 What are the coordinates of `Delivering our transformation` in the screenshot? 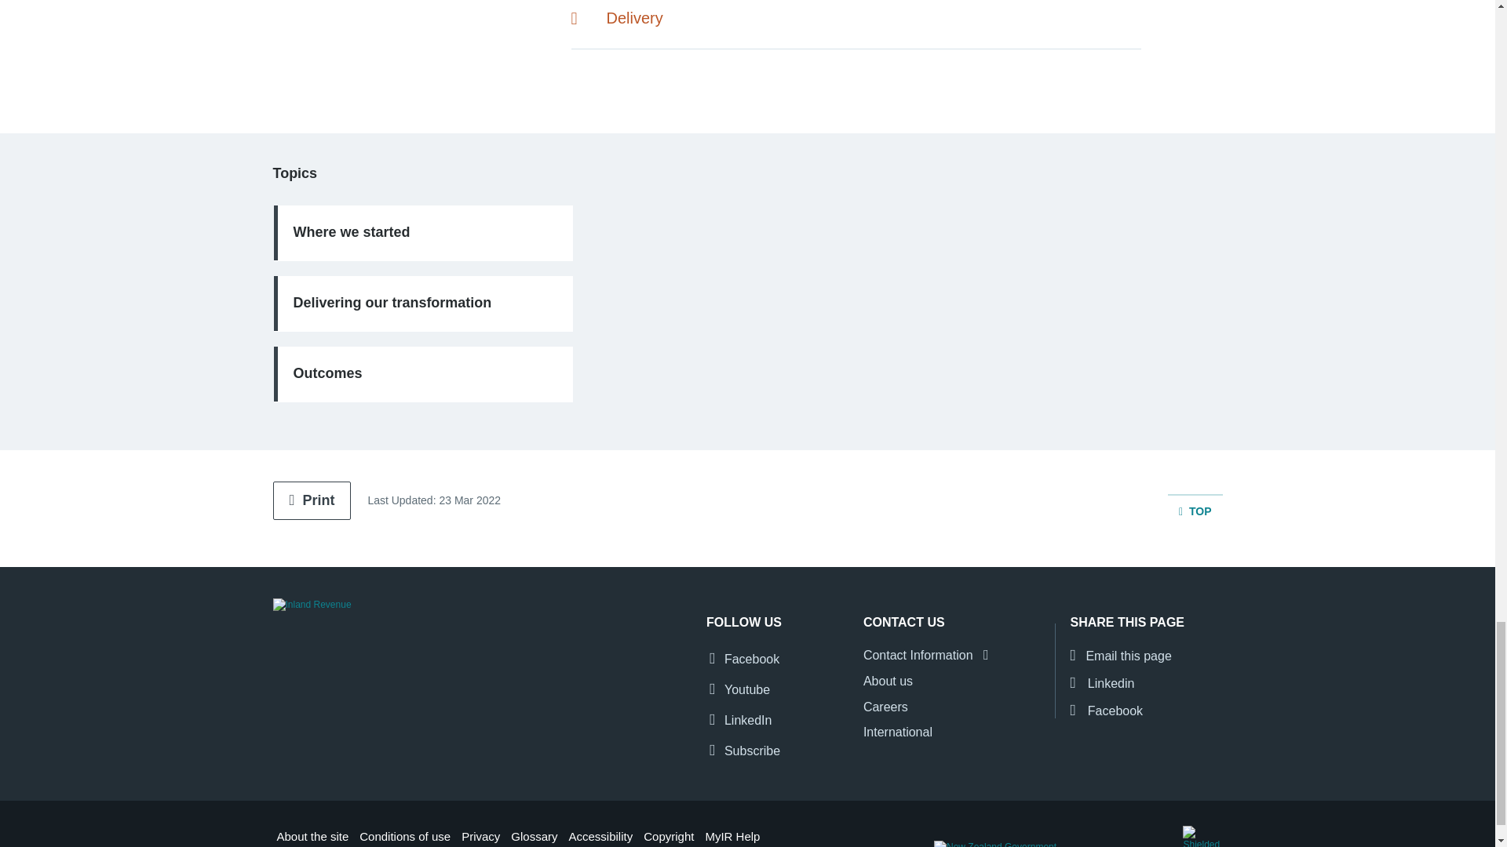 It's located at (422, 304).